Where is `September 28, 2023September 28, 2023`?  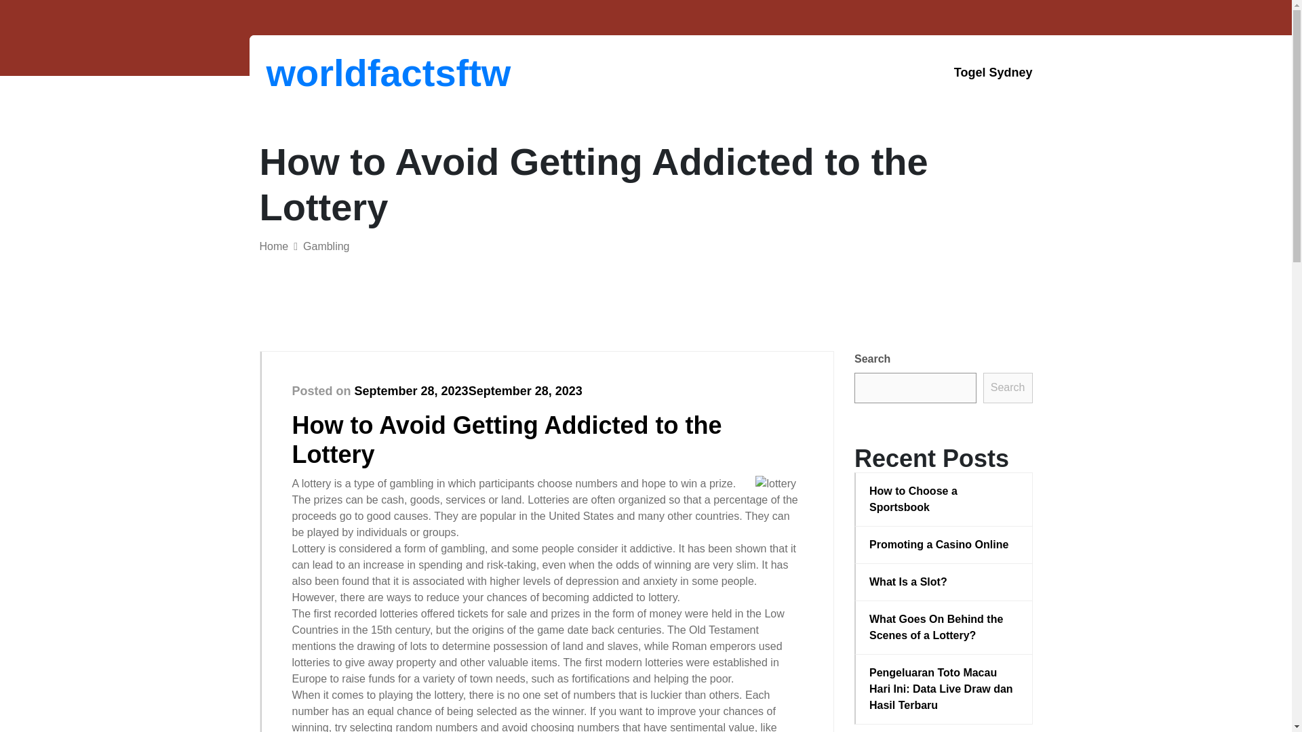 September 28, 2023September 28, 2023 is located at coordinates (468, 391).